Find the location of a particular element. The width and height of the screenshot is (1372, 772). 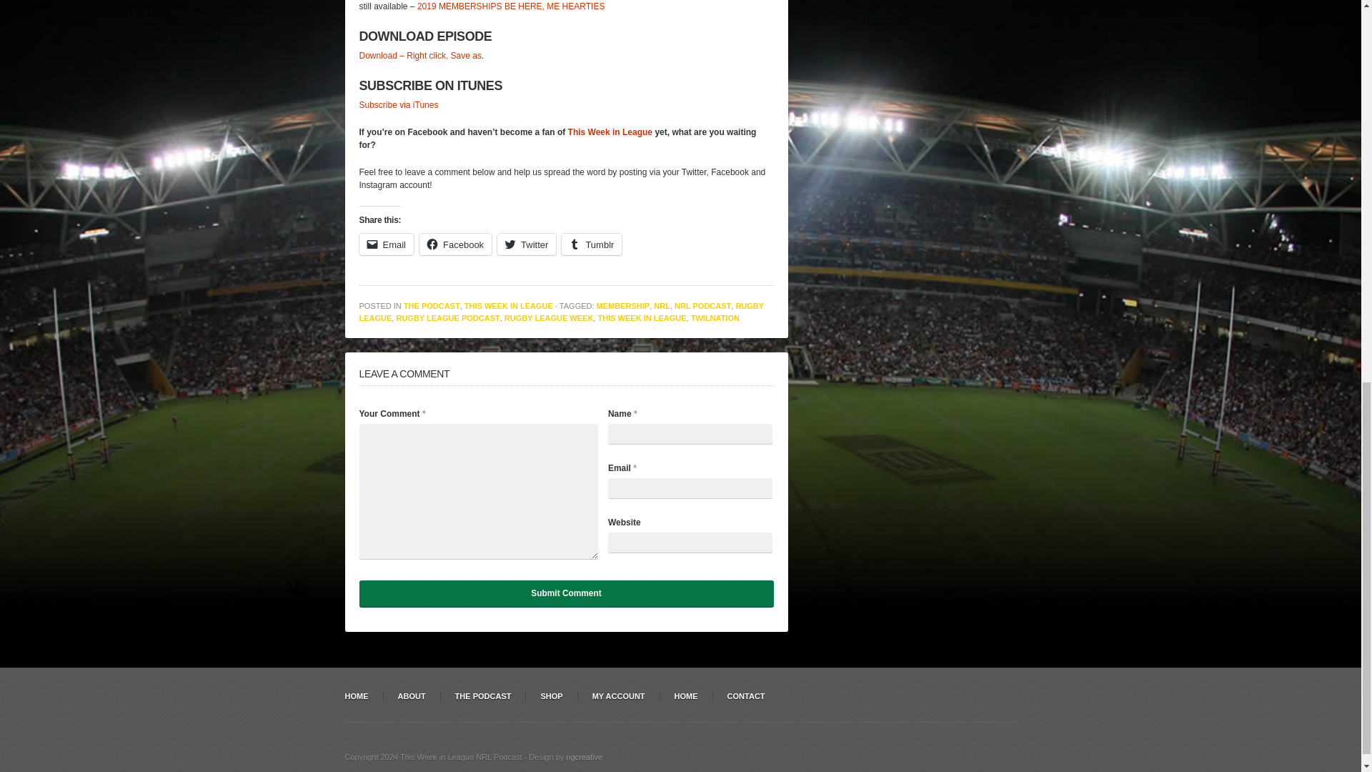

Click to share on Twitter is located at coordinates (526, 244).